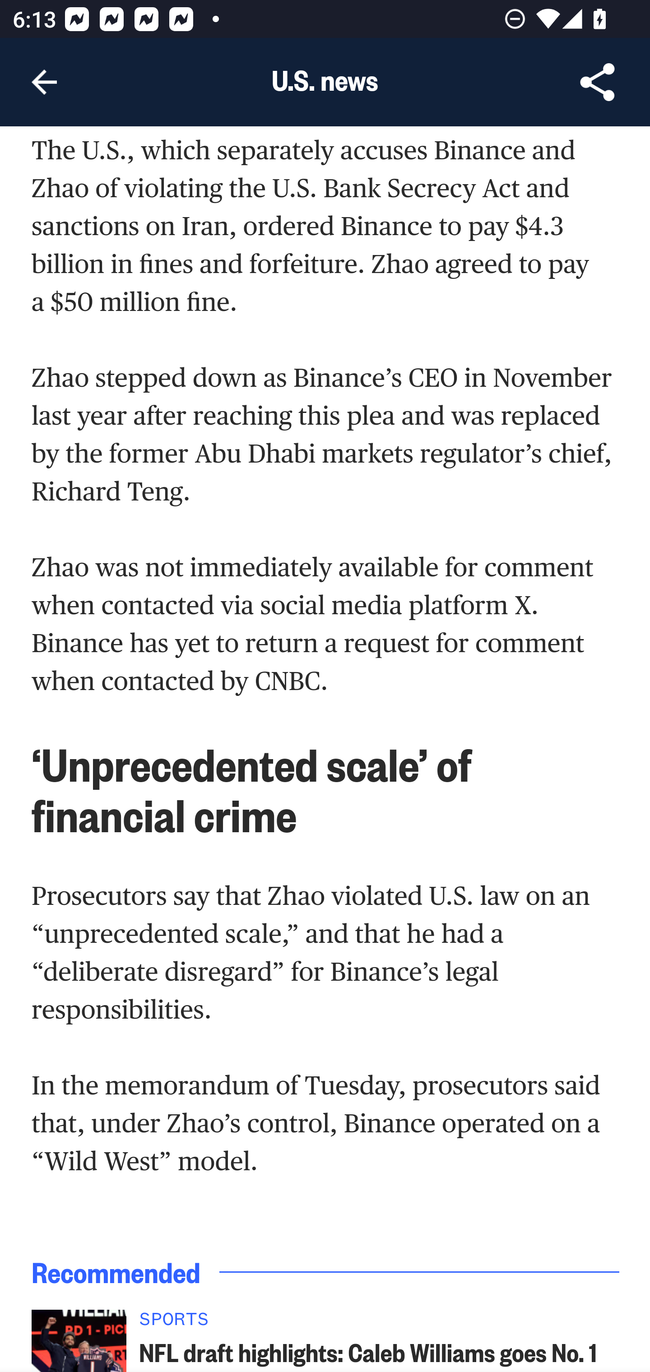 This screenshot has width=650, height=1372. What do you see at coordinates (598, 82) in the screenshot?
I see `Share Article, button` at bounding box center [598, 82].